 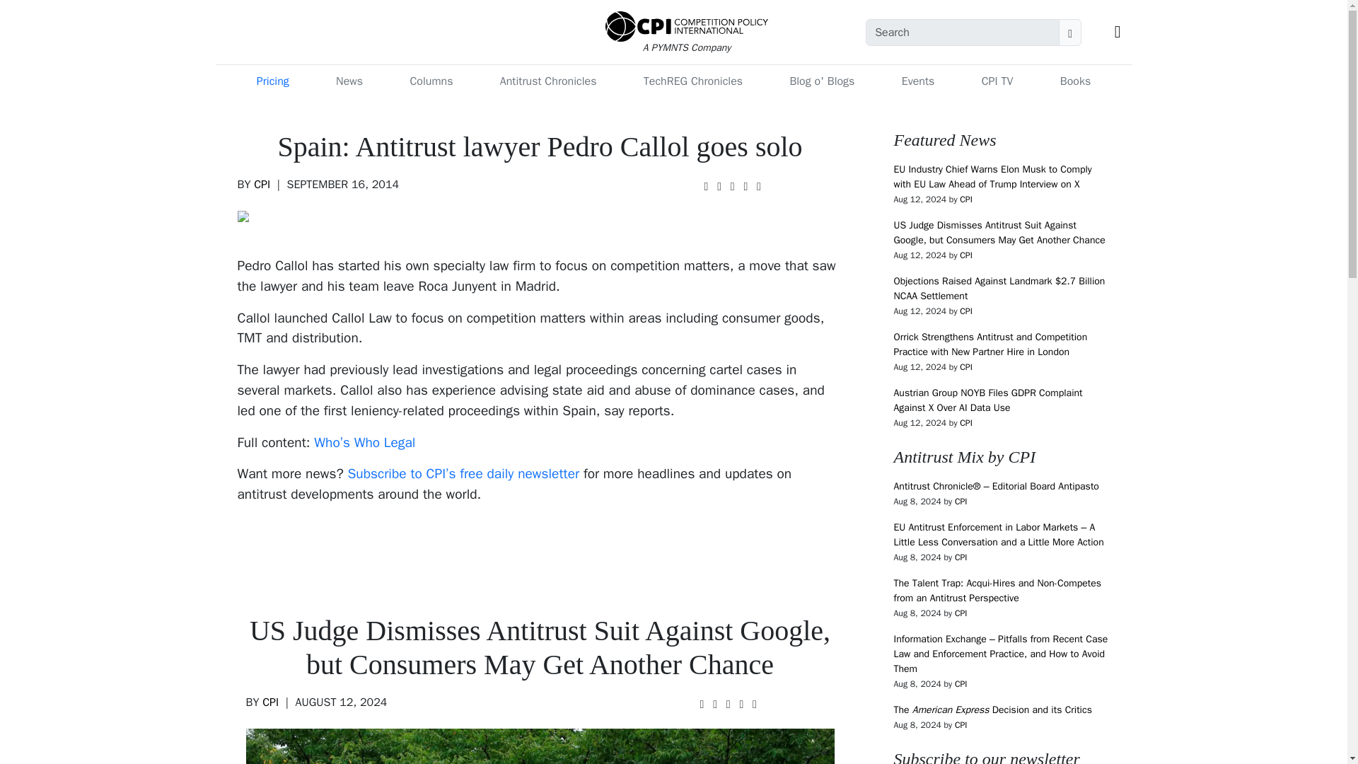 What do you see at coordinates (262, 184) in the screenshot?
I see `CPI` at bounding box center [262, 184].